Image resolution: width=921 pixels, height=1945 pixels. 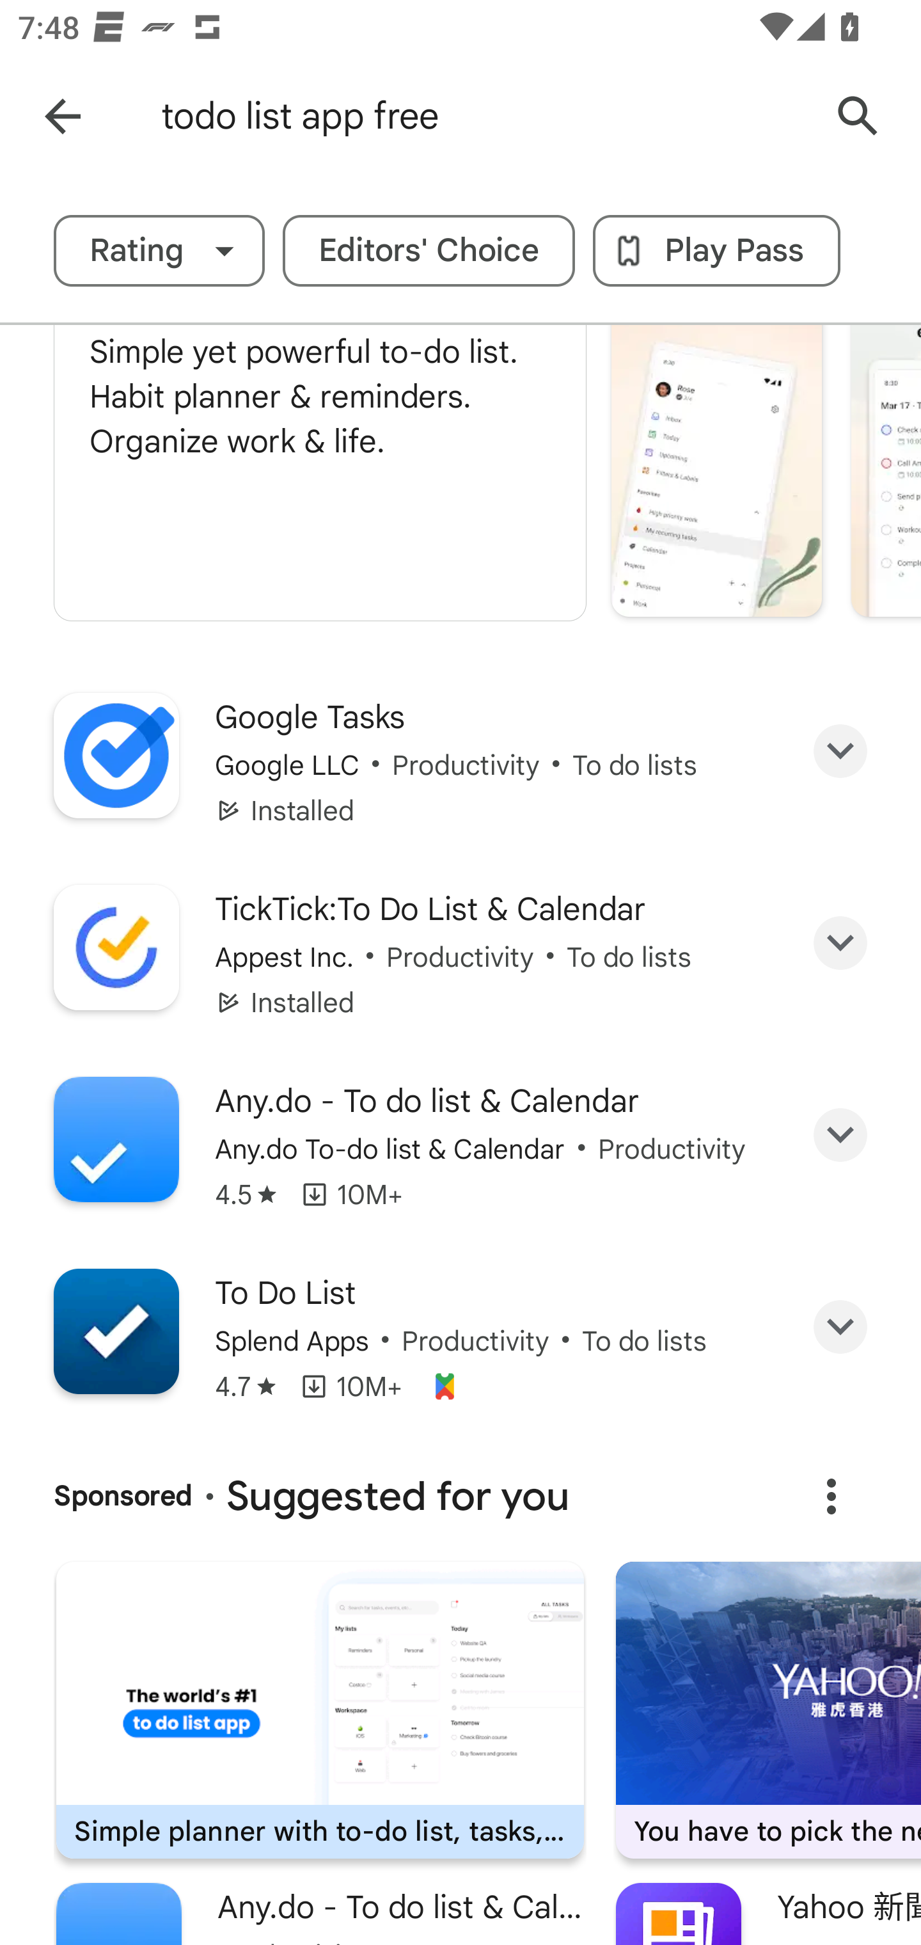 What do you see at coordinates (840, 942) in the screenshot?
I see `Expand content for TickTick:To Do List & Calendar` at bounding box center [840, 942].